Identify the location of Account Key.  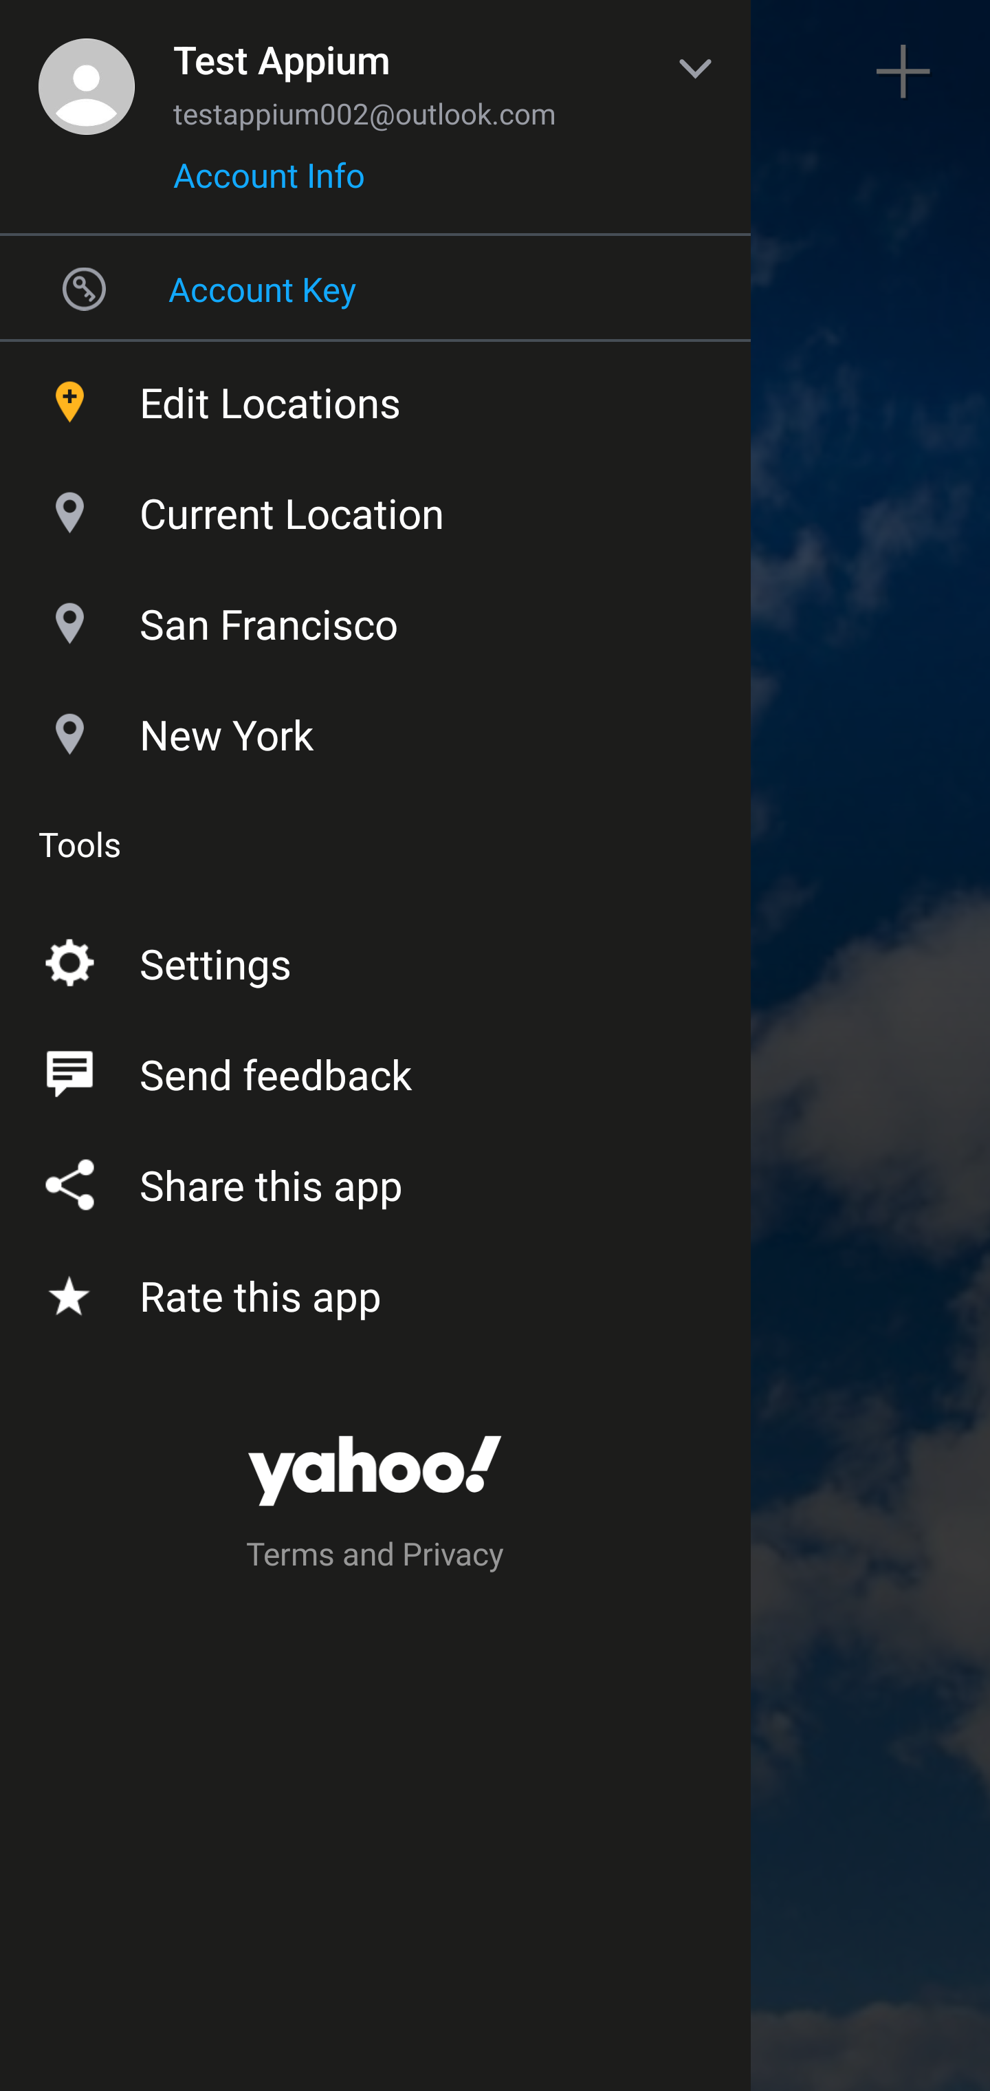
(375, 288).